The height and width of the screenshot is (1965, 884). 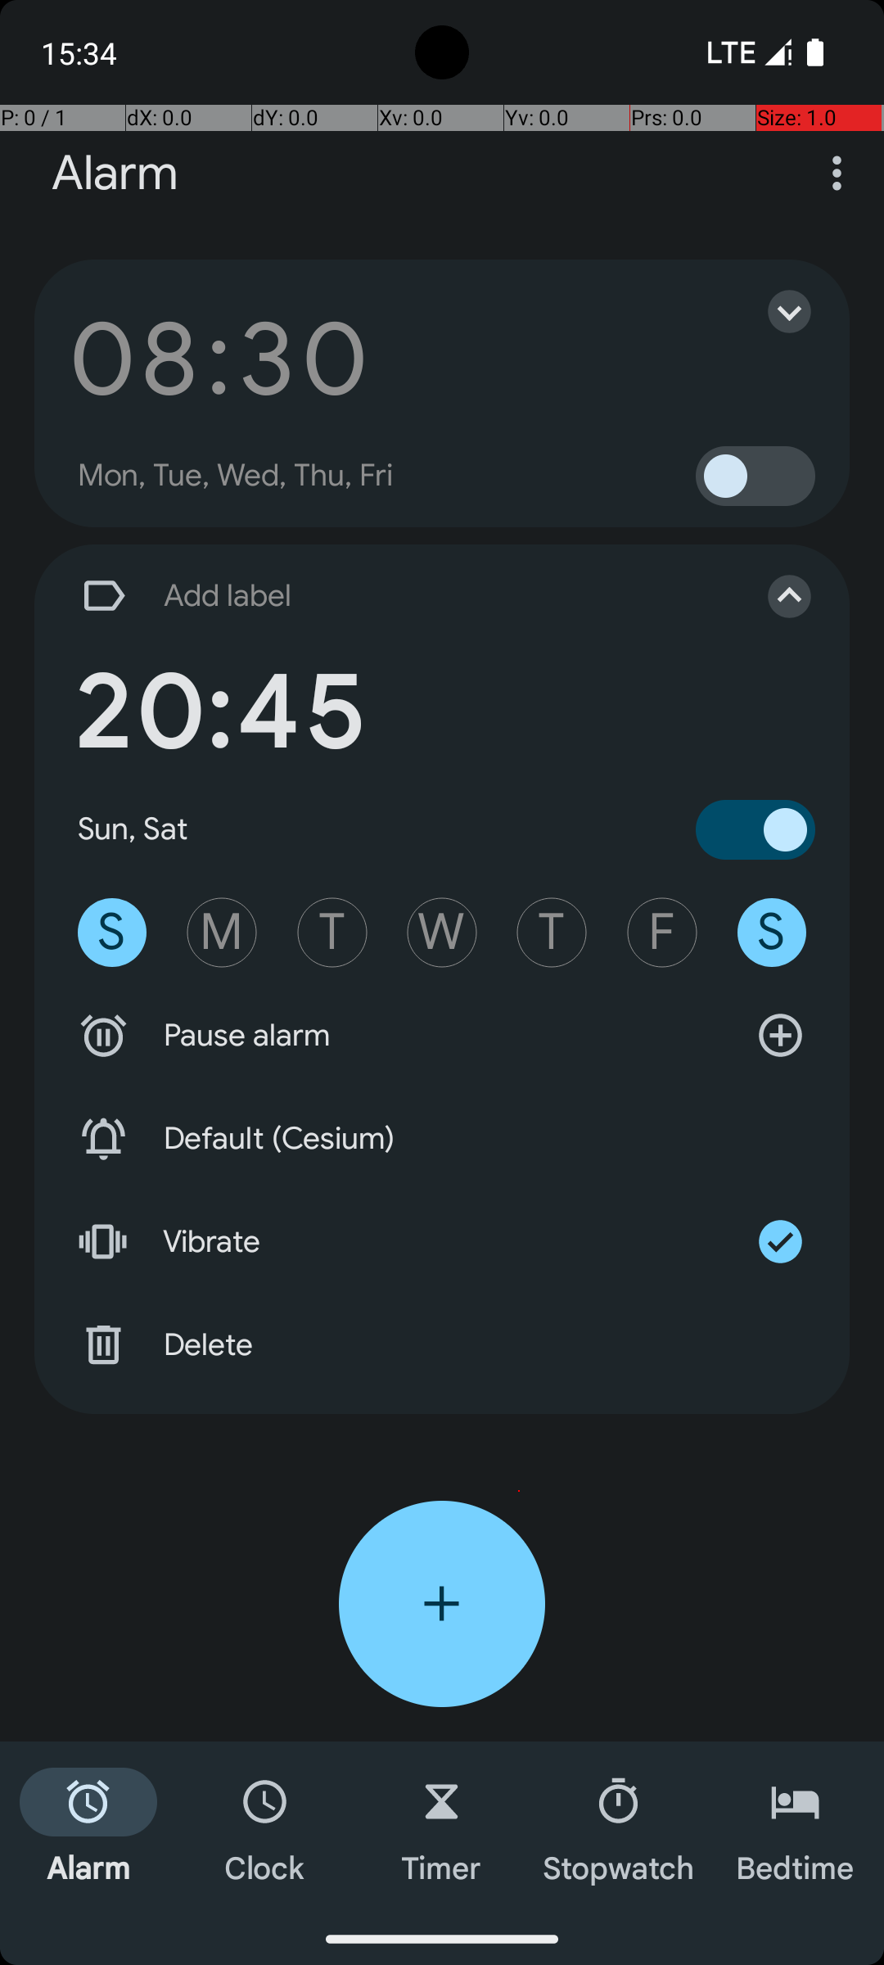 What do you see at coordinates (773, 311) in the screenshot?
I see `Expand alarm` at bounding box center [773, 311].